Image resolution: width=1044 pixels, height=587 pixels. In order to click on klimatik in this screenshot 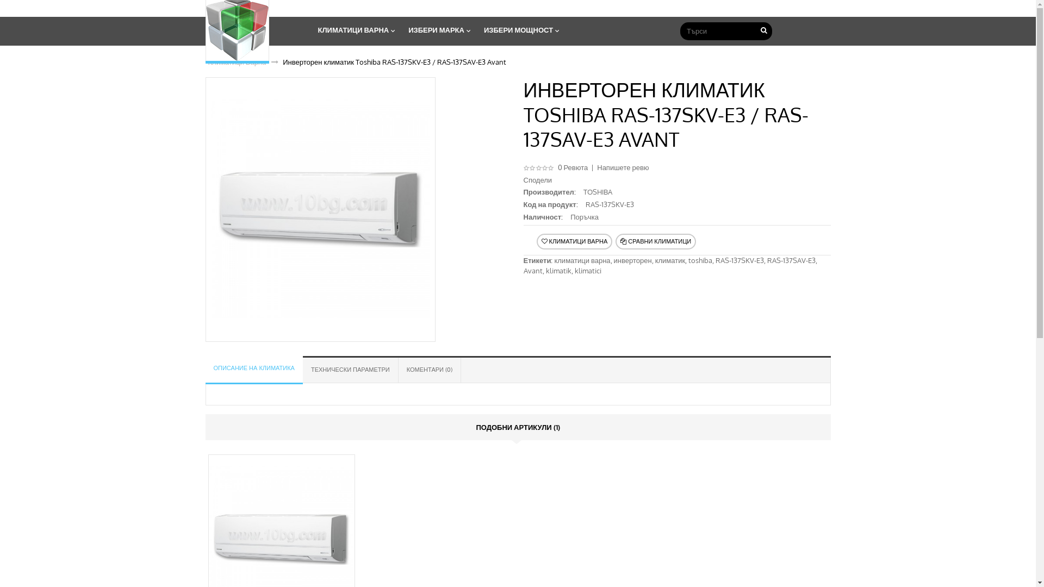, I will do `click(559, 271)`.